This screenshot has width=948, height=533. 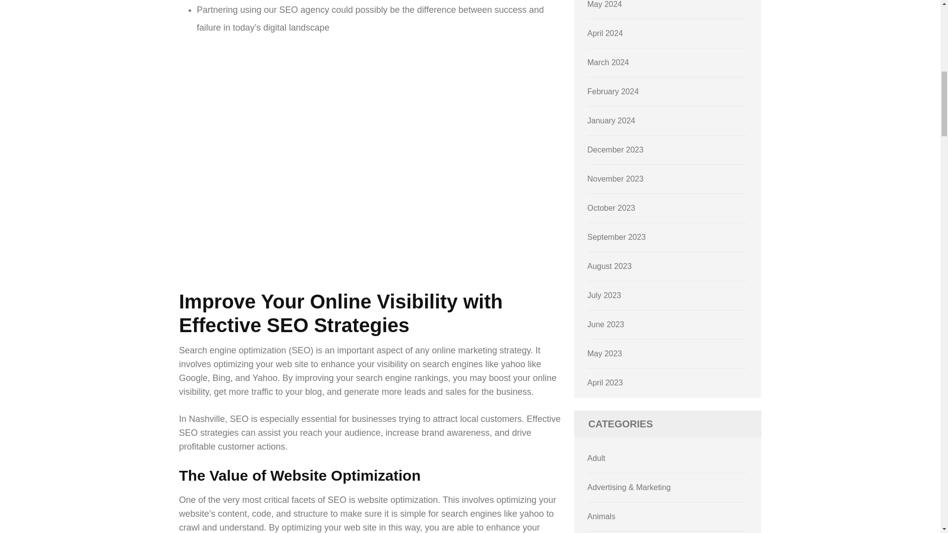 What do you see at coordinates (613, 92) in the screenshot?
I see `February 2024` at bounding box center [613, 92].